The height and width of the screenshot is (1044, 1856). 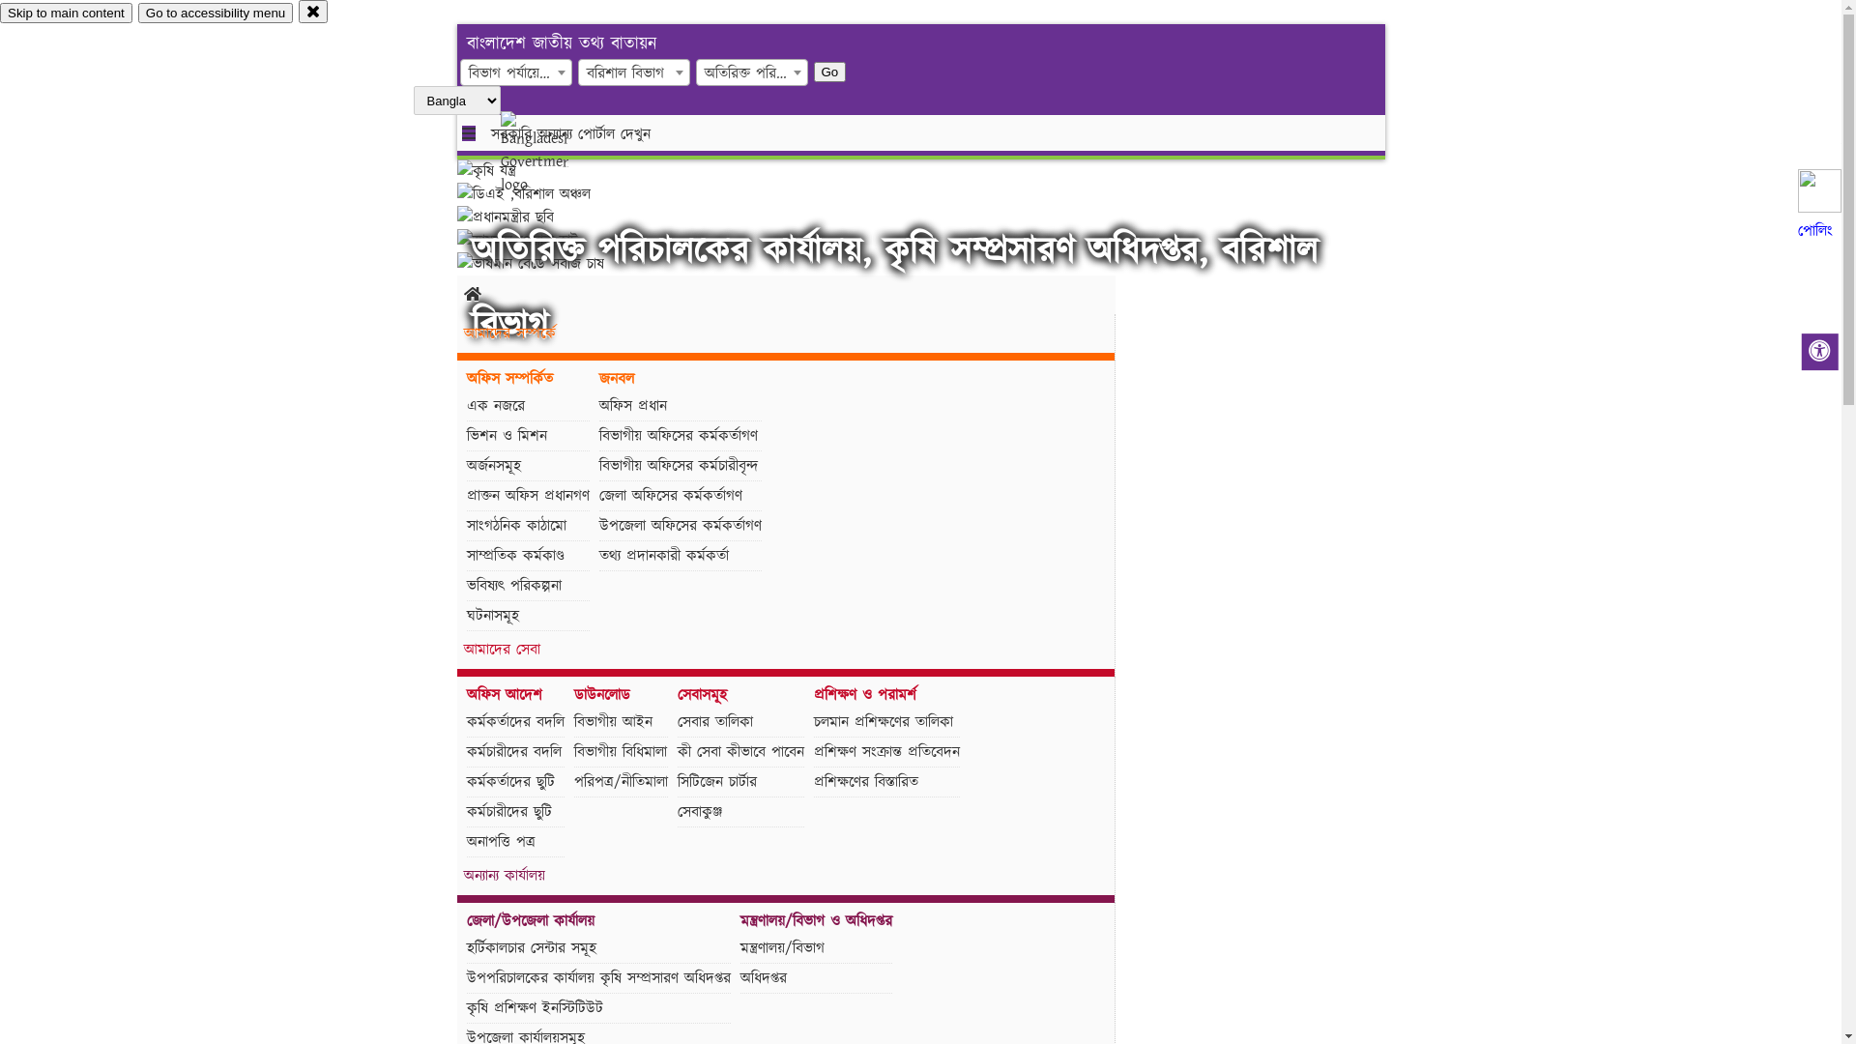 I want to click on Go to accessibility menu, so click(x=216, y=14).